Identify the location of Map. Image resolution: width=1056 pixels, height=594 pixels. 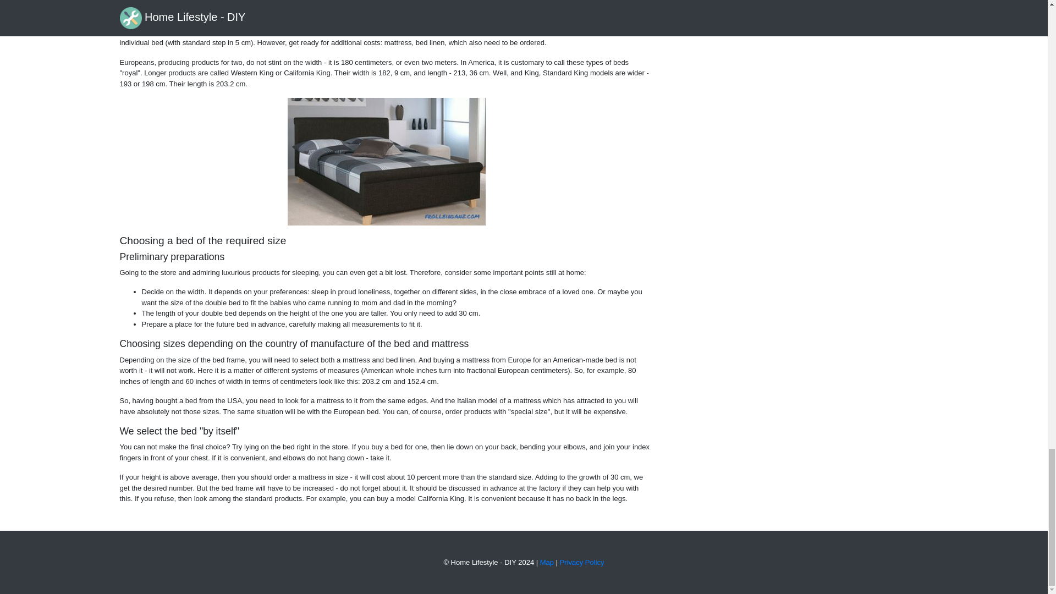
(547, 562).